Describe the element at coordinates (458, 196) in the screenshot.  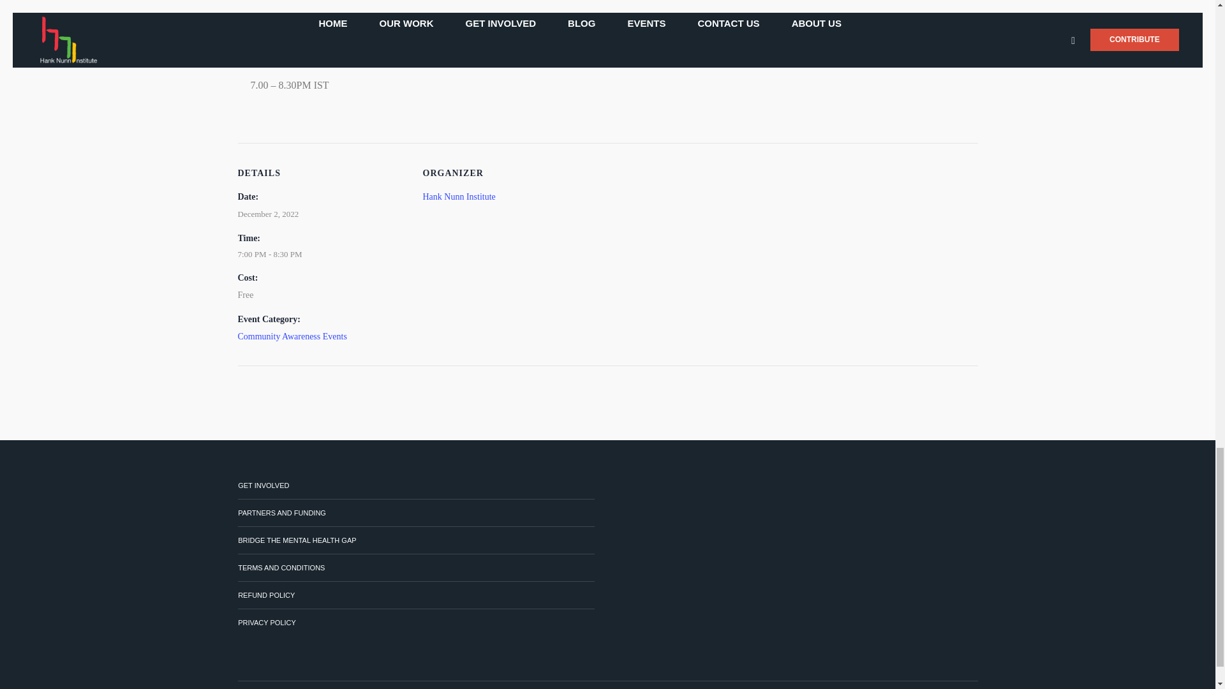
I see `Hank Nunn Institute` at that location.